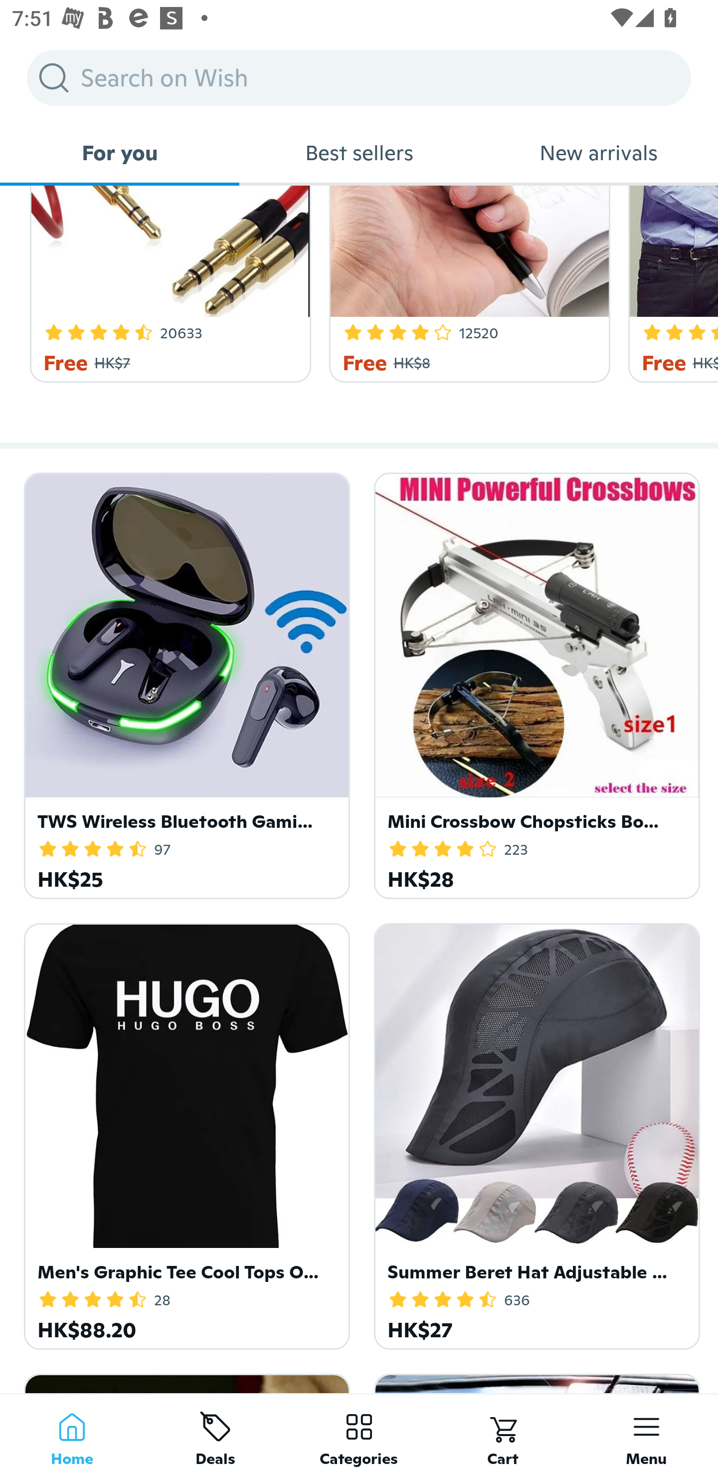  What do you see at coordinates (503, 1435) in the screenshot?
I see `Cart` at bounding box center [503, 1435].